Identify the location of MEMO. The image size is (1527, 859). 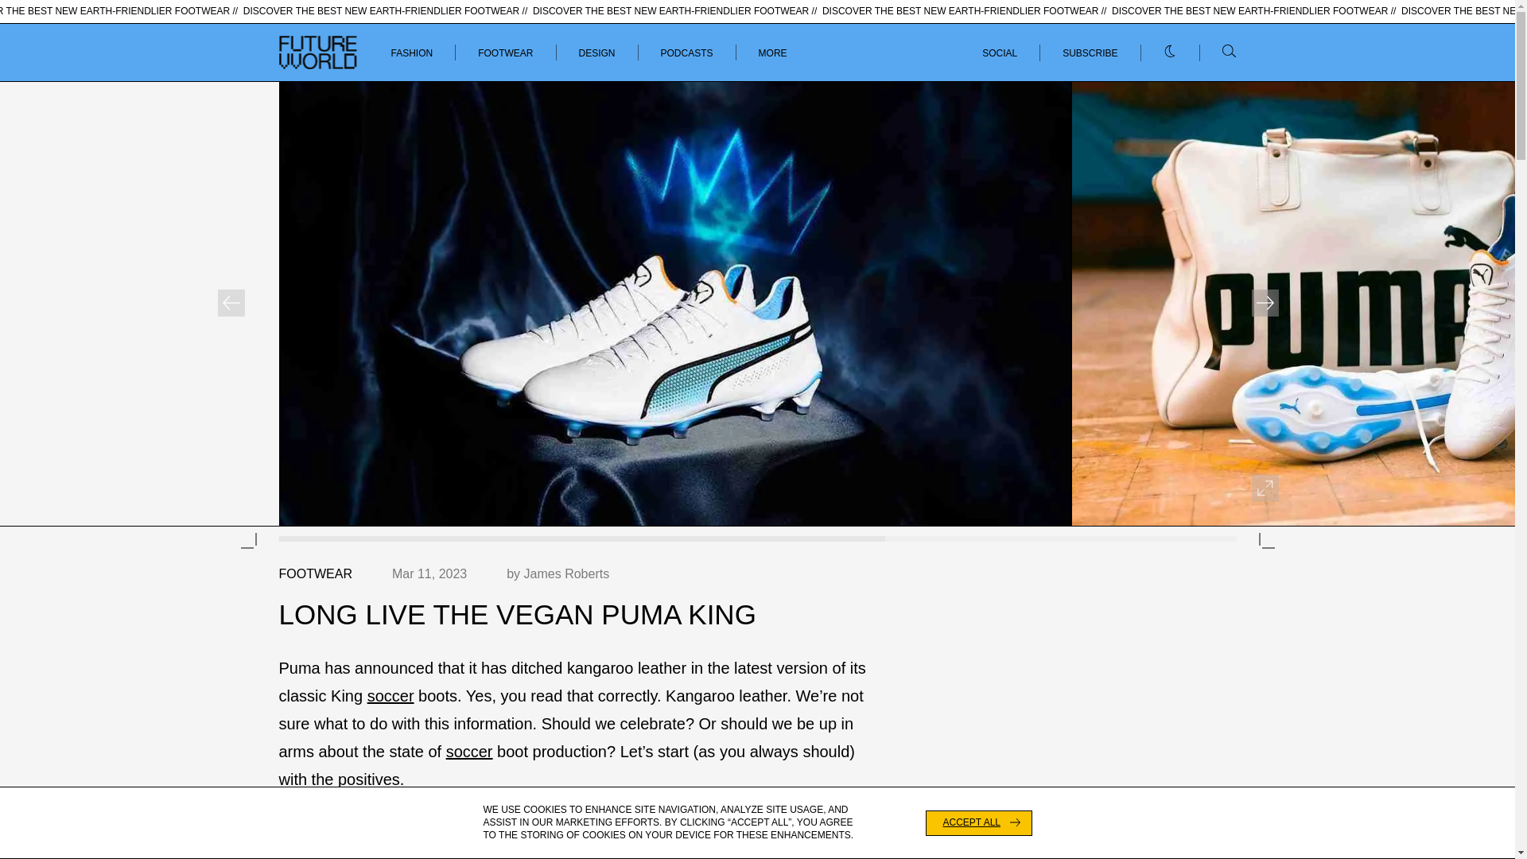
(420, 66).